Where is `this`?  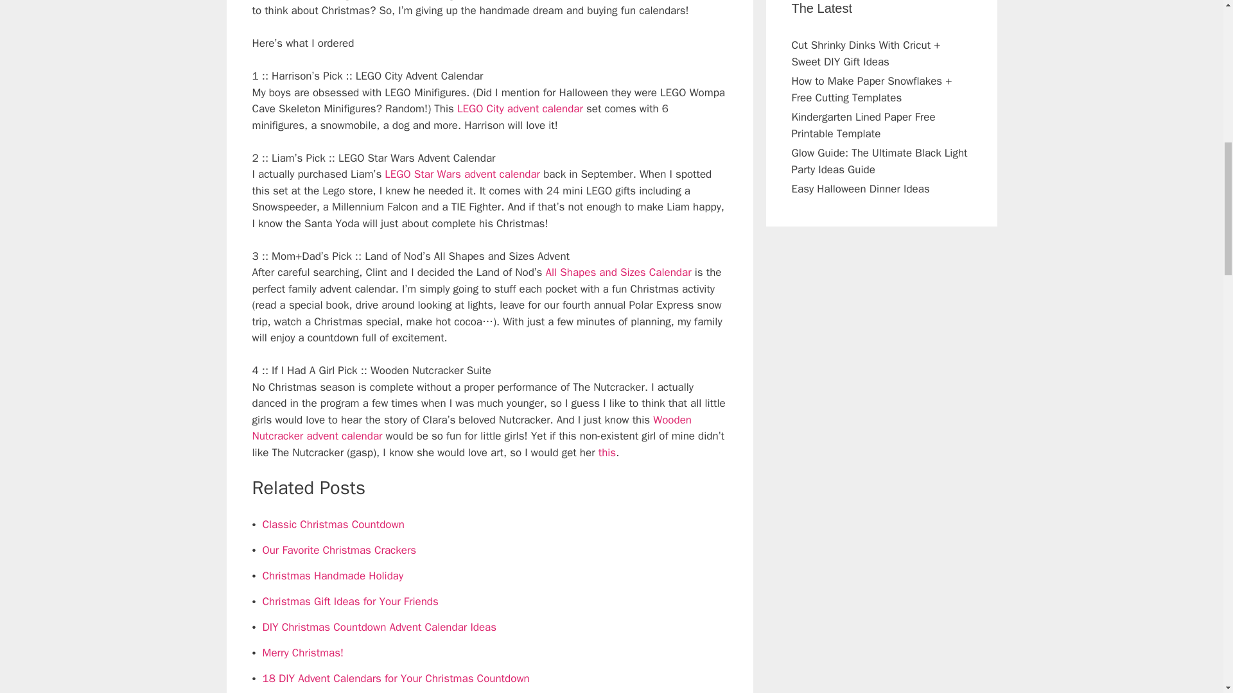 this is located at coordinates (608, 453).